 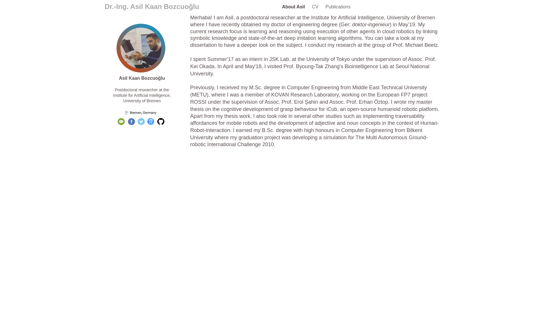 I want to click on https://www.facebook.com/asilx, so click(x=132, y=124).